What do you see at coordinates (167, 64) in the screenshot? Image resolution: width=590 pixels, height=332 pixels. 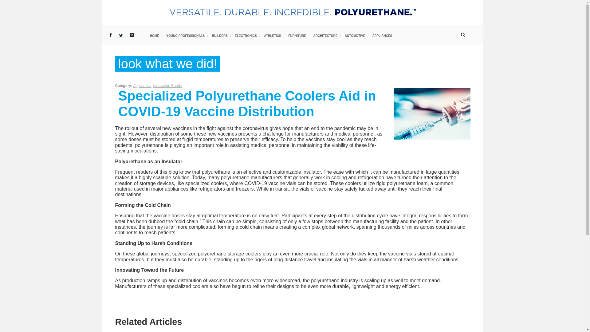 I see `look what we did!` at bounding box center [167, 64].